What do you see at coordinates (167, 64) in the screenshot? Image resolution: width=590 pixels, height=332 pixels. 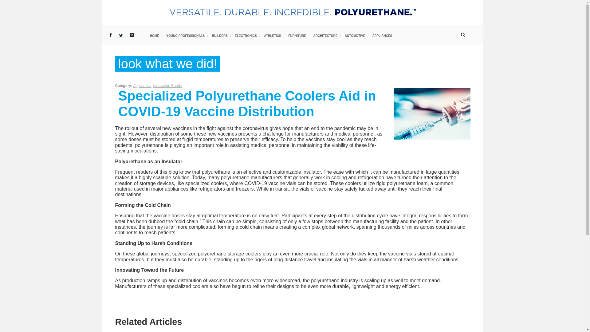 I see `look what we did!` at bounding box center [167, 64].